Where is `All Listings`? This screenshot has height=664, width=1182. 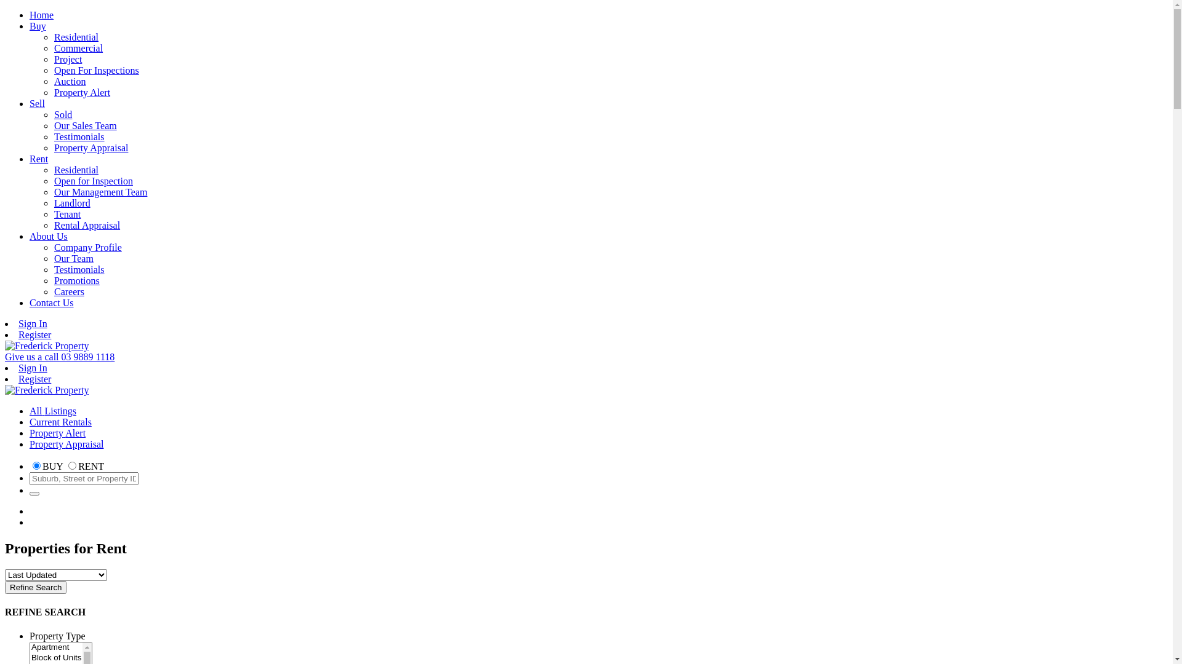
All Listings is located at coordinates (53, 411).